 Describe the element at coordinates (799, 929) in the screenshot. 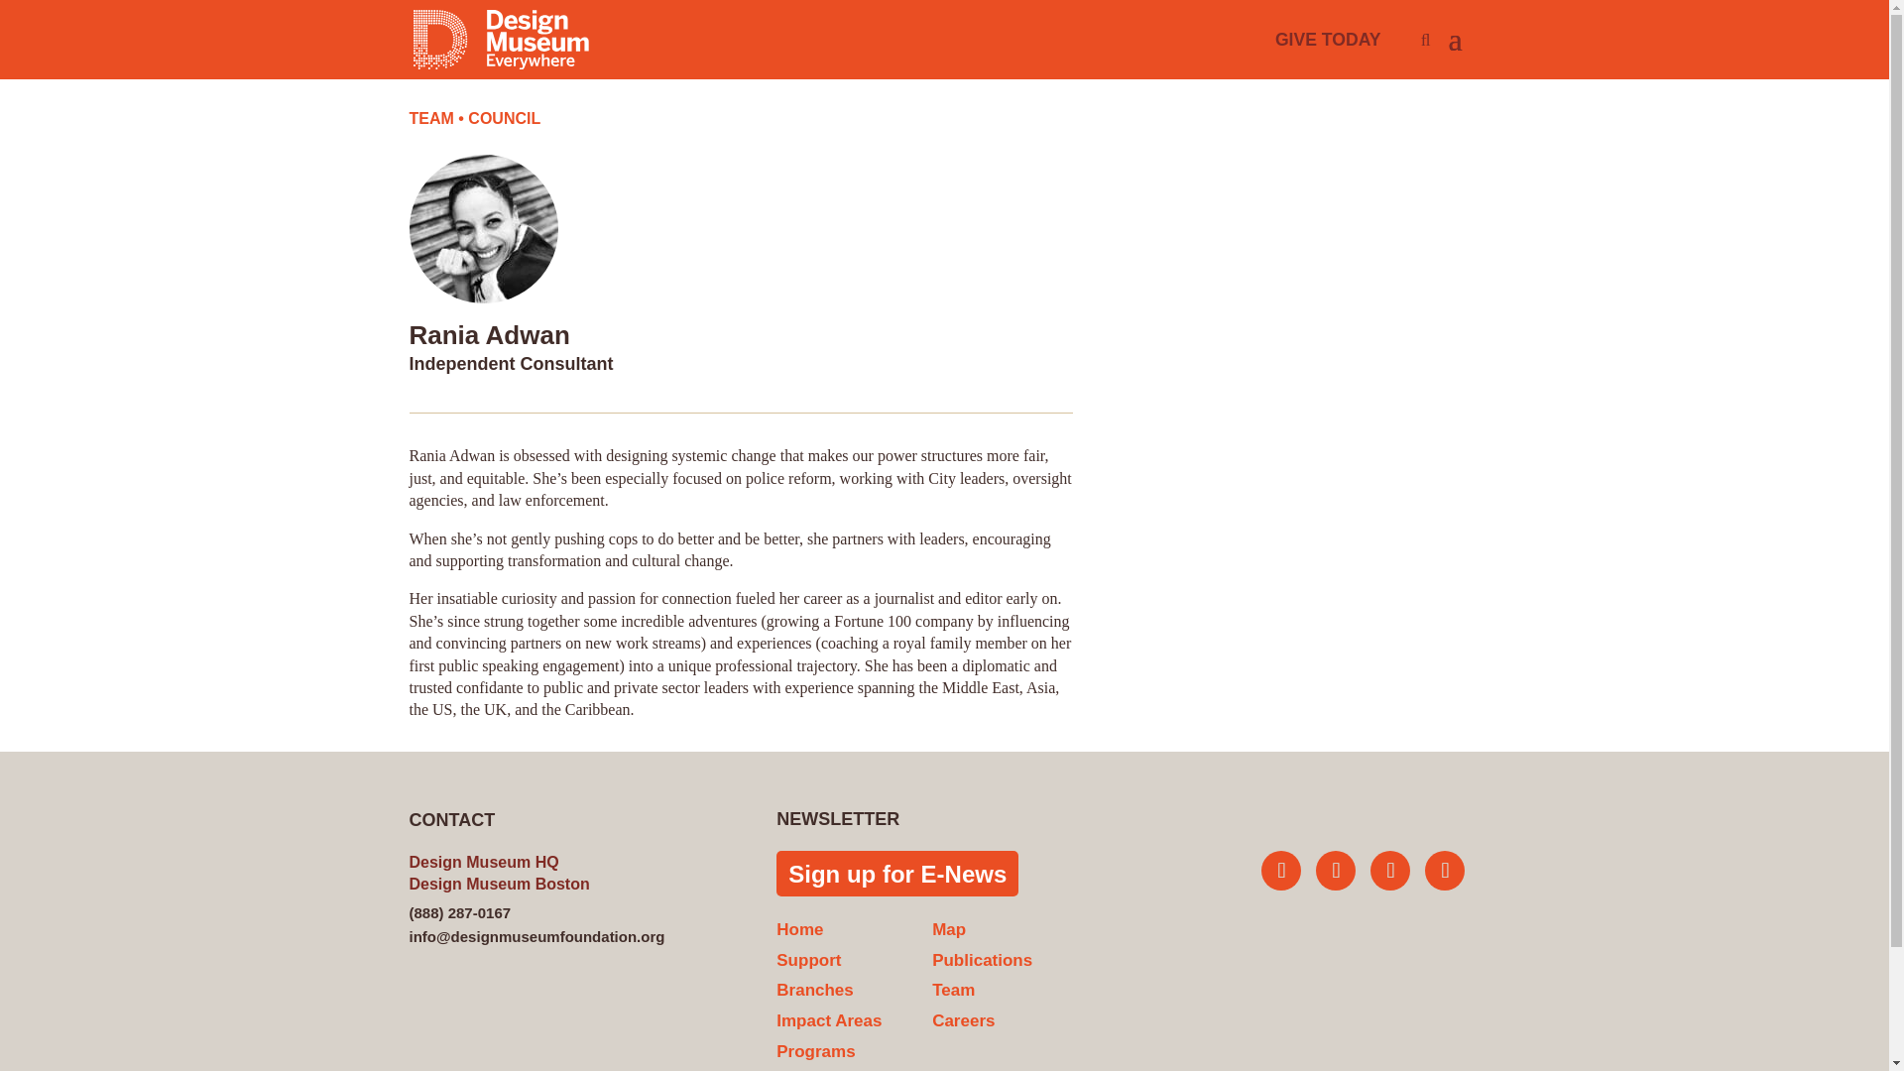

I see `Home` at that location.